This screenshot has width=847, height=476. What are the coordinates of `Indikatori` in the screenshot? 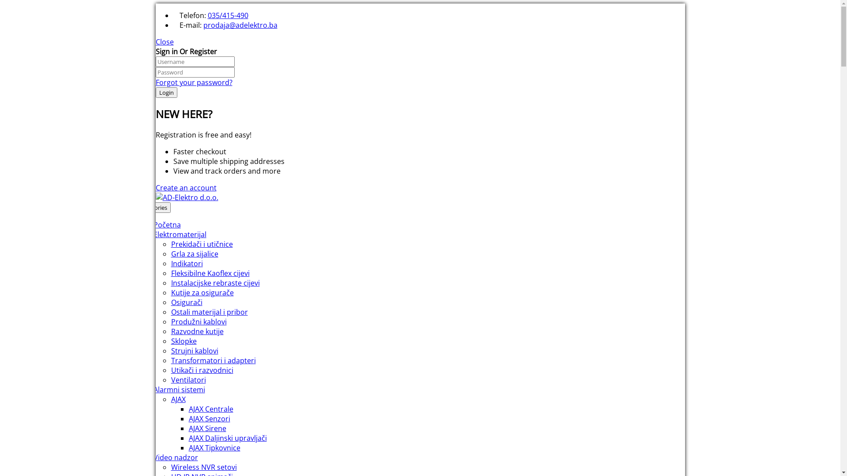 It's located at (187, 264).